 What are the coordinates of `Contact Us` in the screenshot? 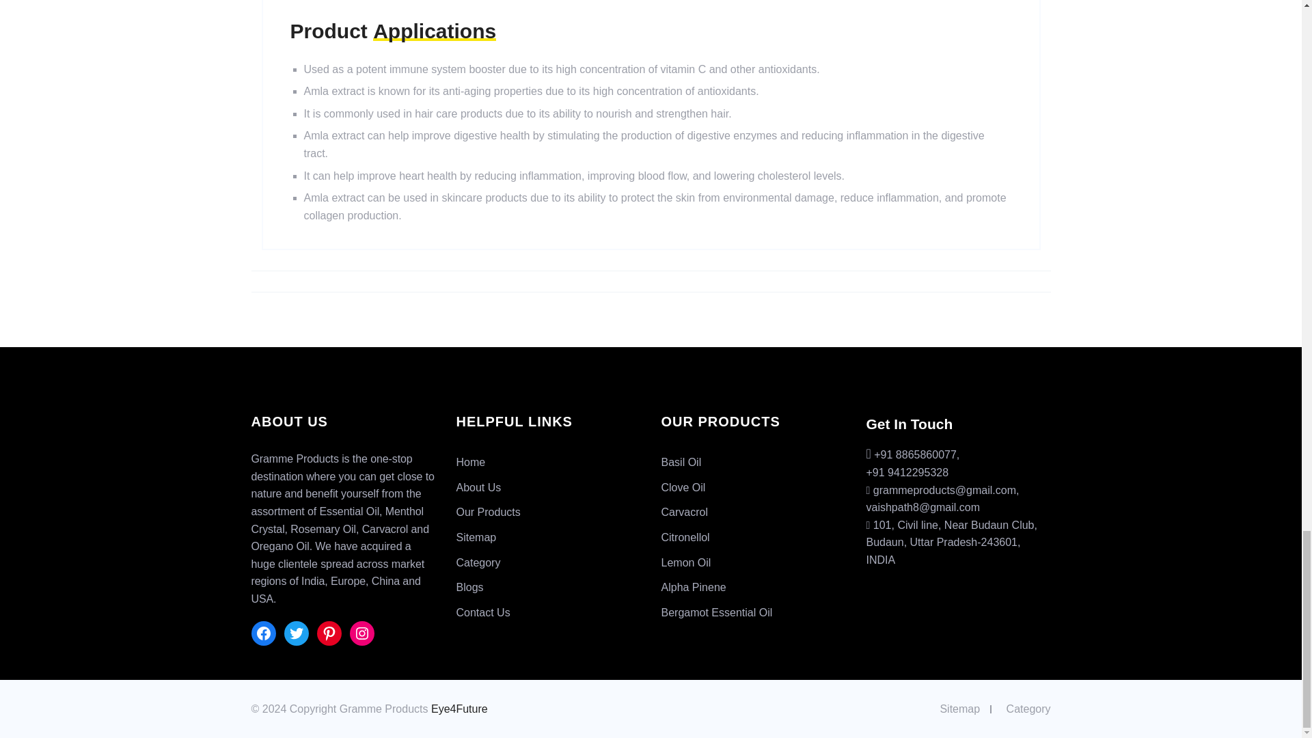 It's located at (483, 612).